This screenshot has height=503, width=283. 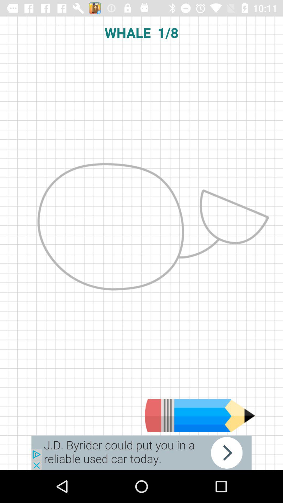 I want to click on pencil, so click(x=200, y=415).